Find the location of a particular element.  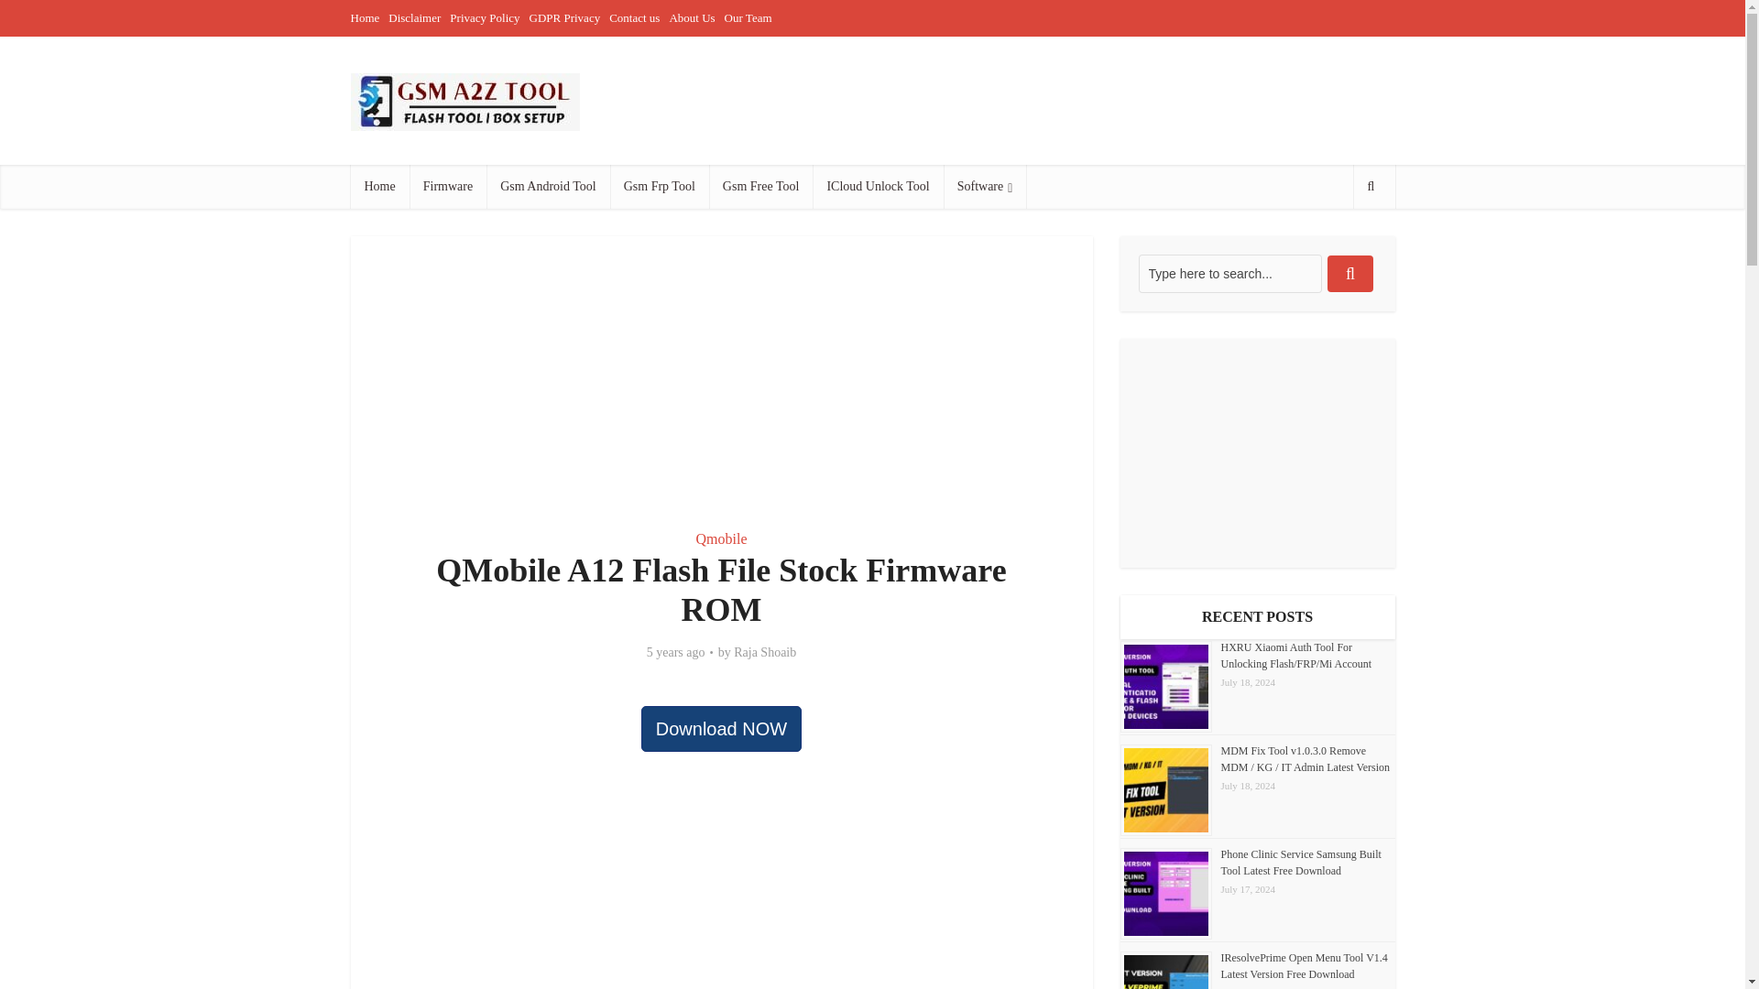

Type here to search... is located at coordinates (1229, 273).